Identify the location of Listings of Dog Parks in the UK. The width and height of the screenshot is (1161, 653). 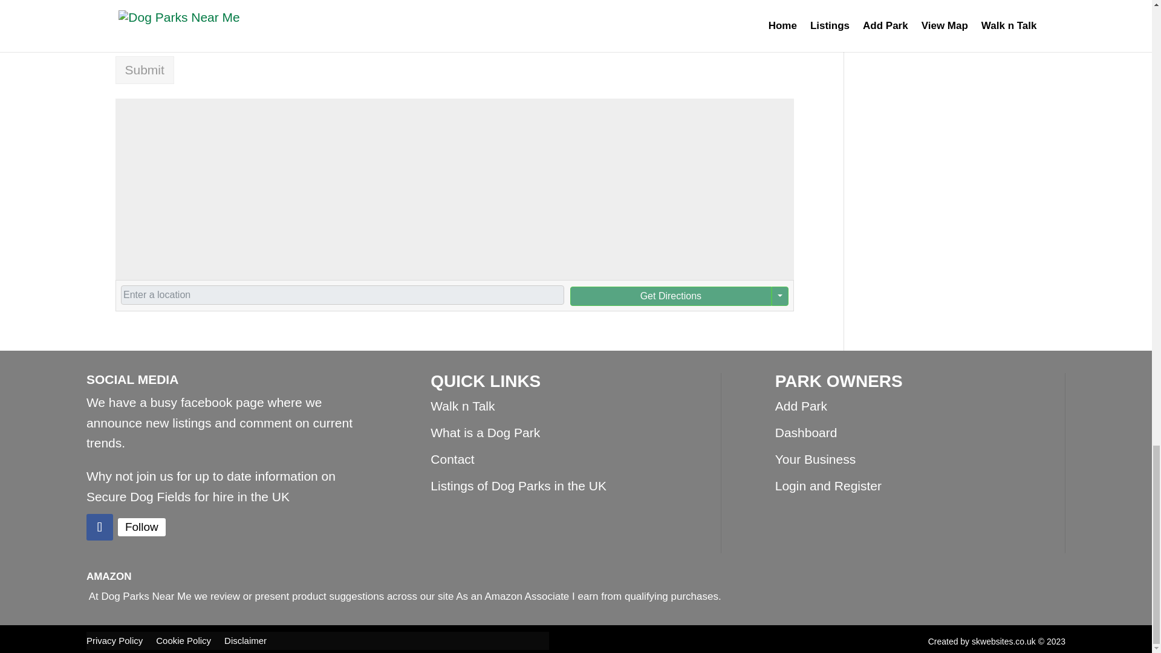
(518, 486).